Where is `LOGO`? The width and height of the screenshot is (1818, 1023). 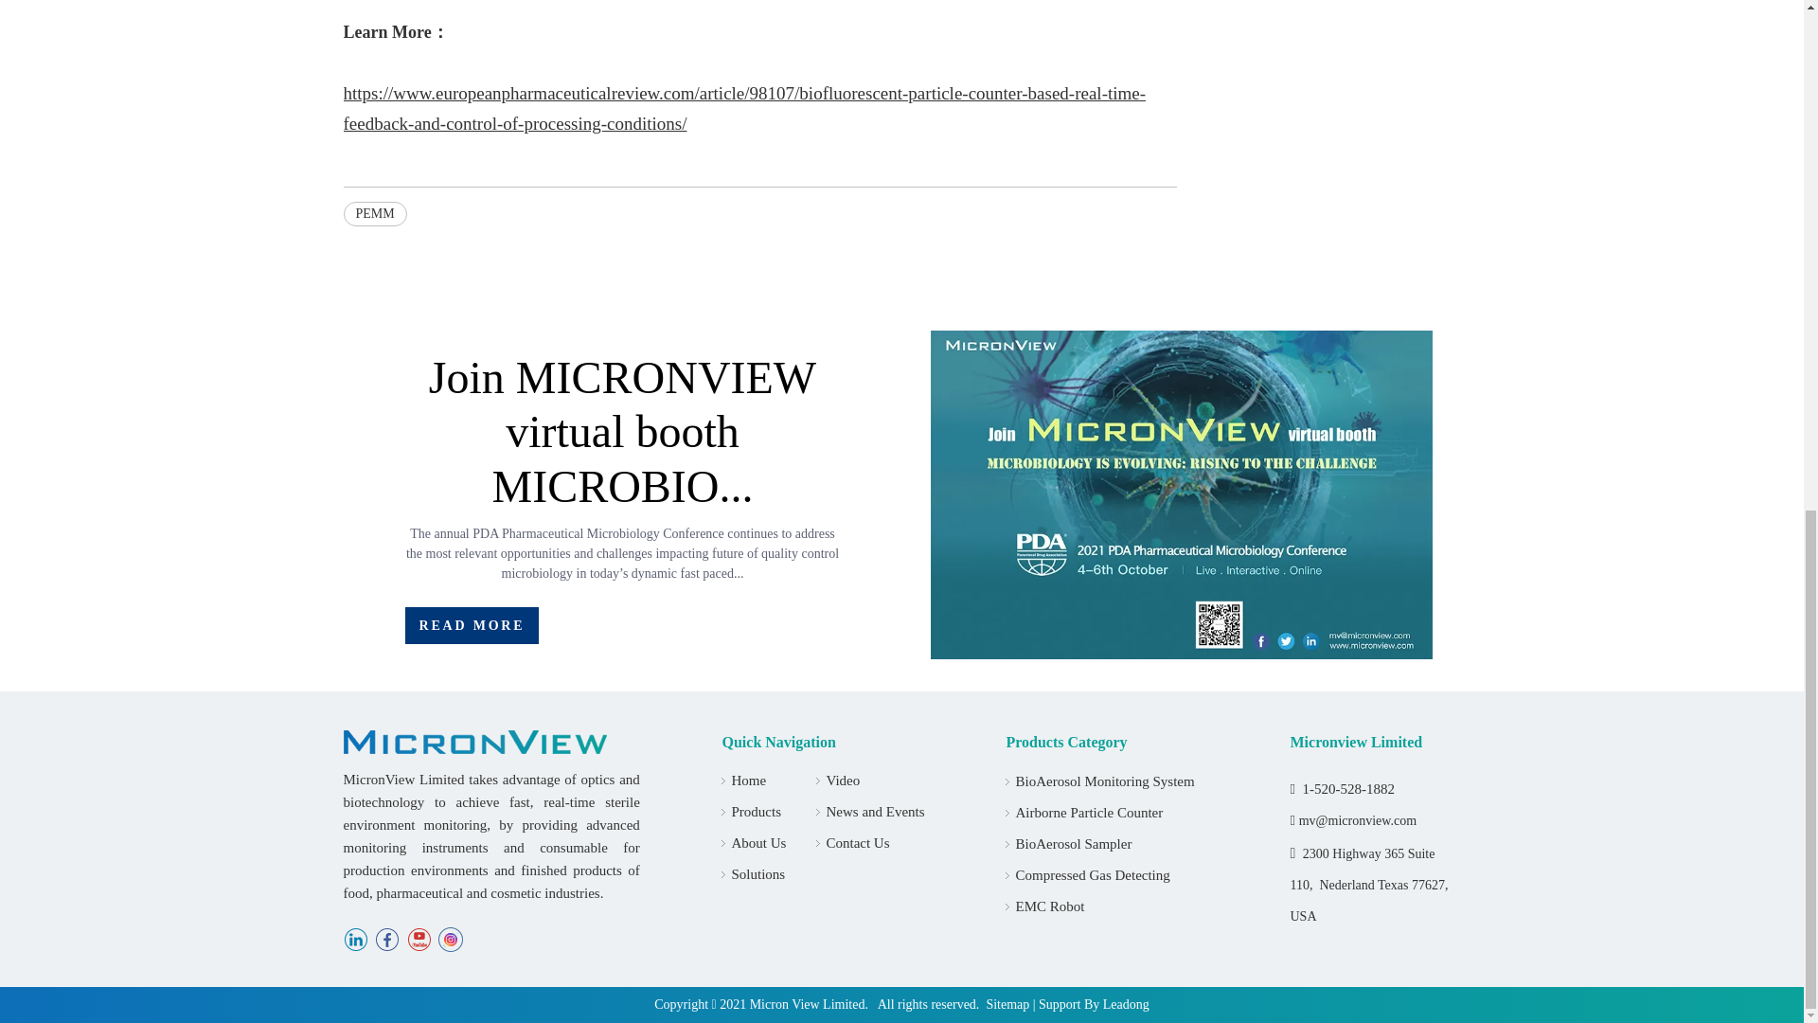
LOGO is located at coordinates (473, 742).